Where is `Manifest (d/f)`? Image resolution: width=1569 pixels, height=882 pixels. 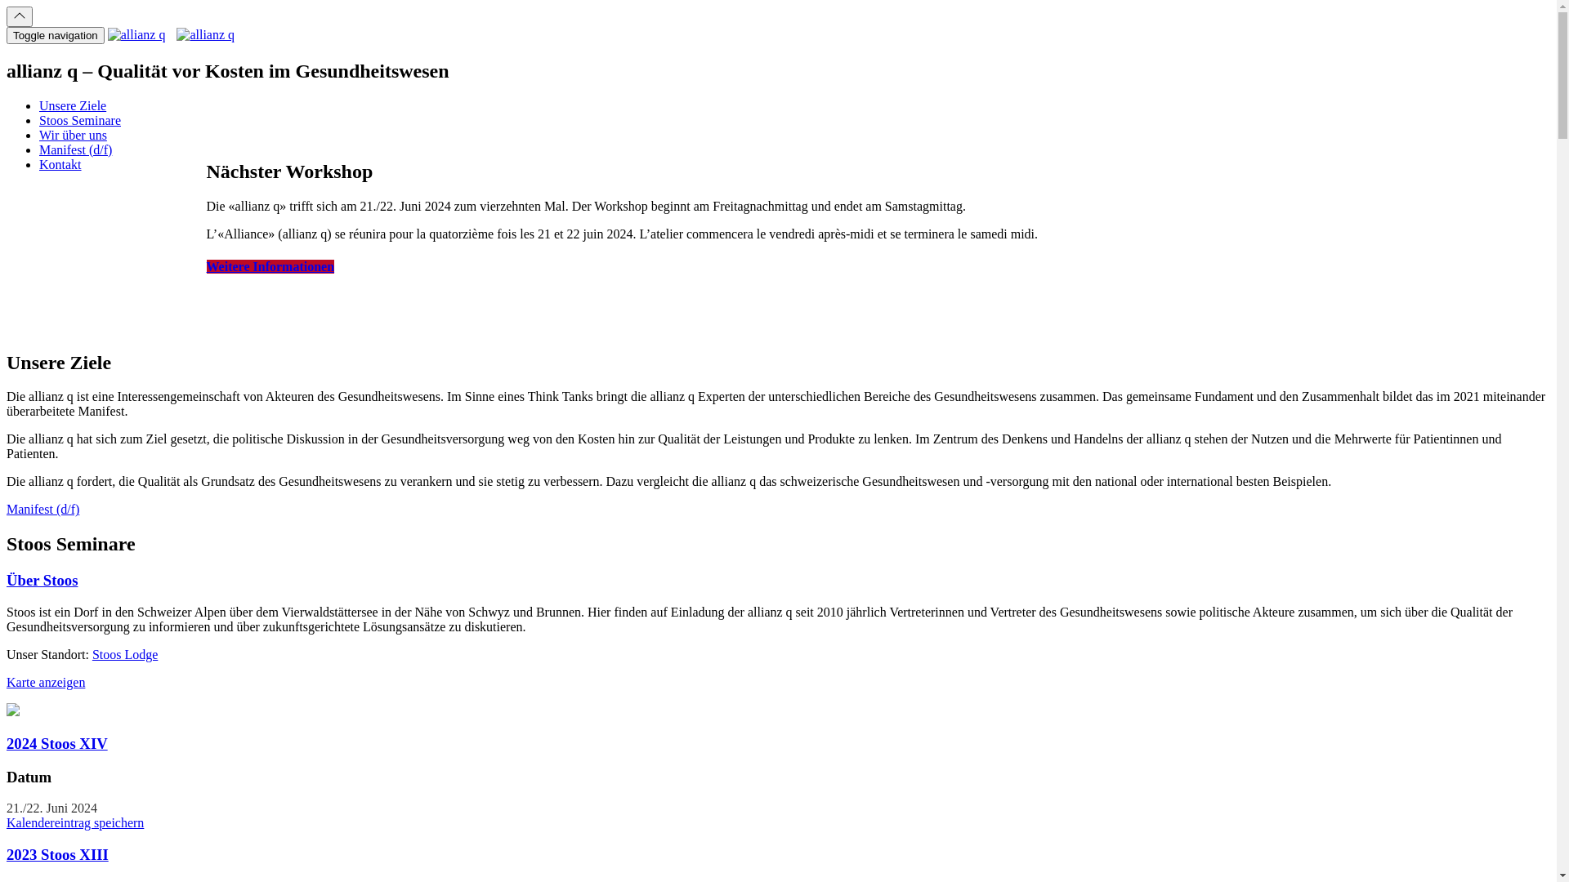
Manifest (d/f) is located at coordinates (42, 510).